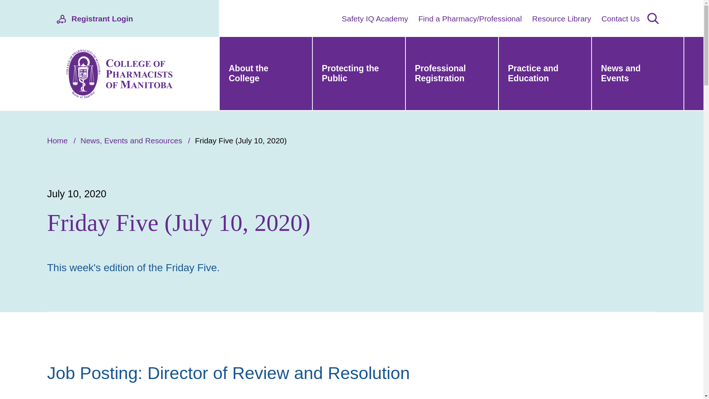 The width and height of the screenshot is (709, 399). Describe the element at coordinates (119, 18) in the screenshot. I see `Registrant Login` at that location.